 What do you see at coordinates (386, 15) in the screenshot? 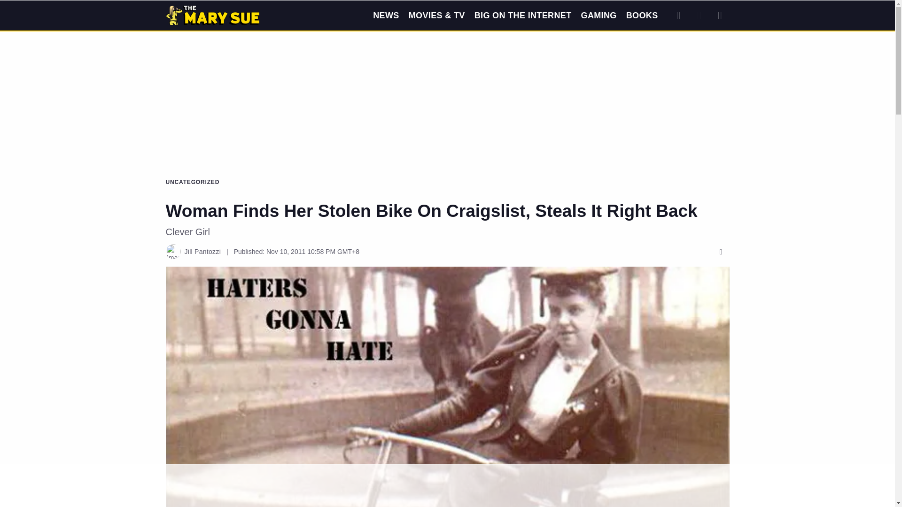
I see `NEWS` at bounding box center [386, 15].